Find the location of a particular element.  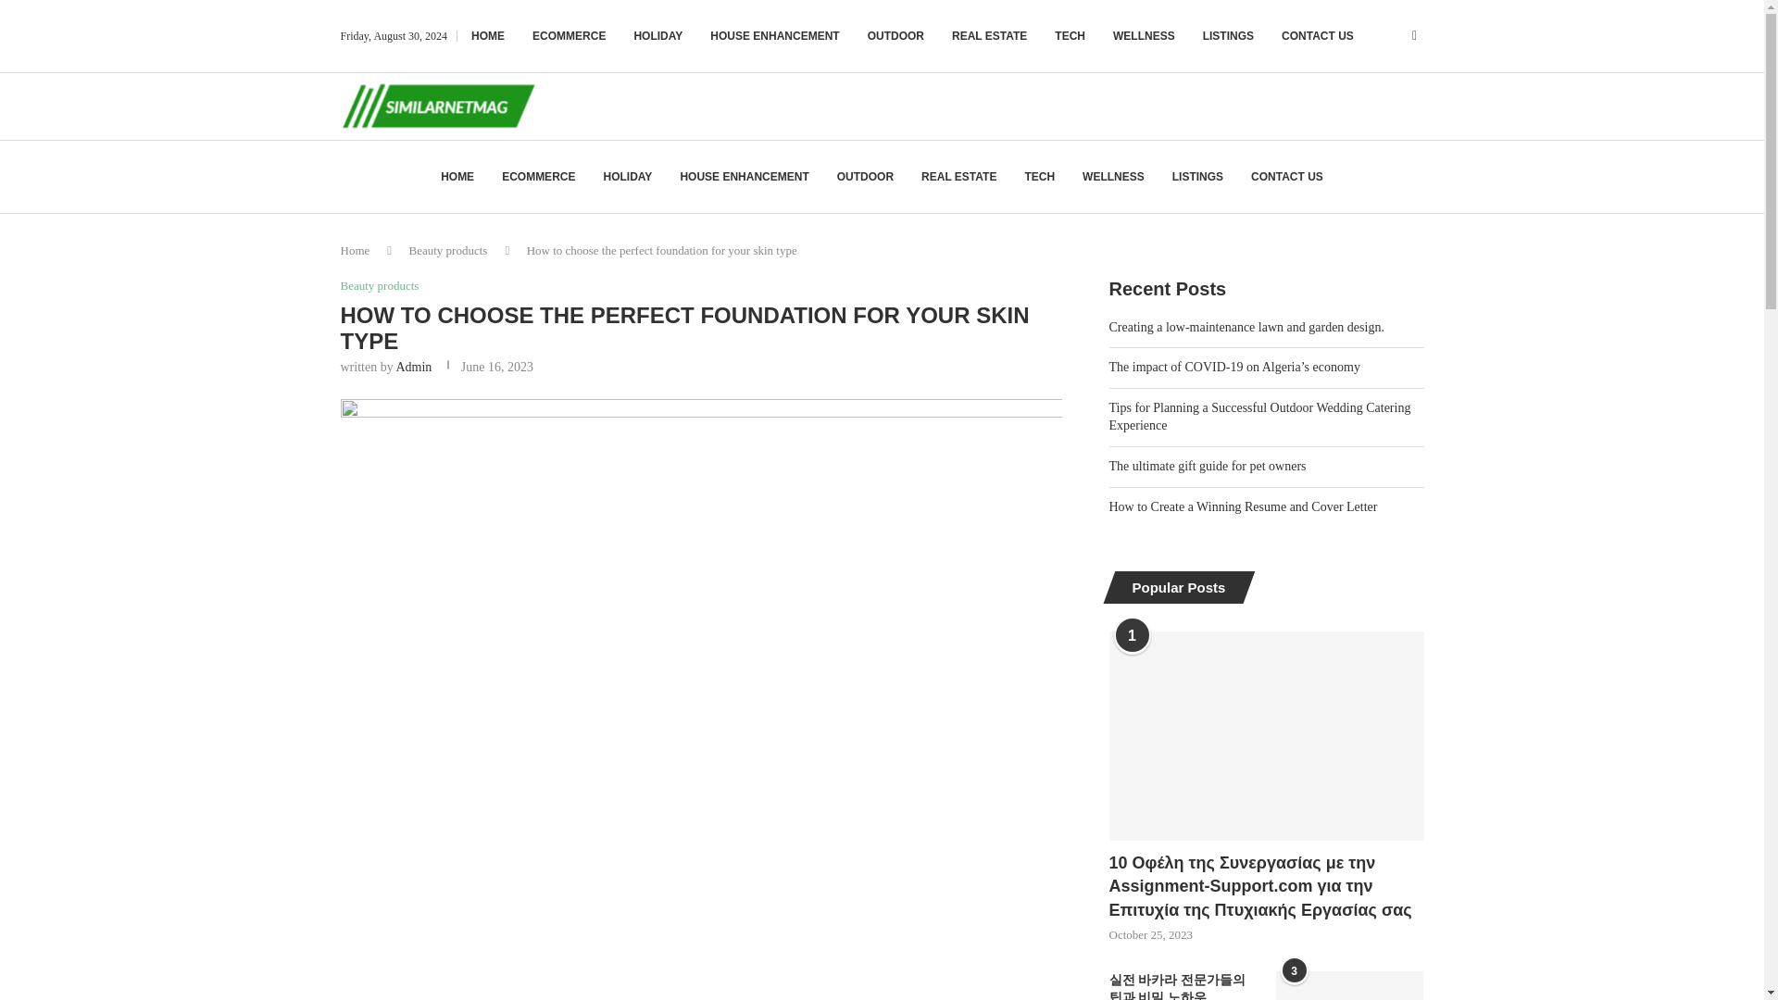

REAL ESTATE is located at coordinates (989, 35).